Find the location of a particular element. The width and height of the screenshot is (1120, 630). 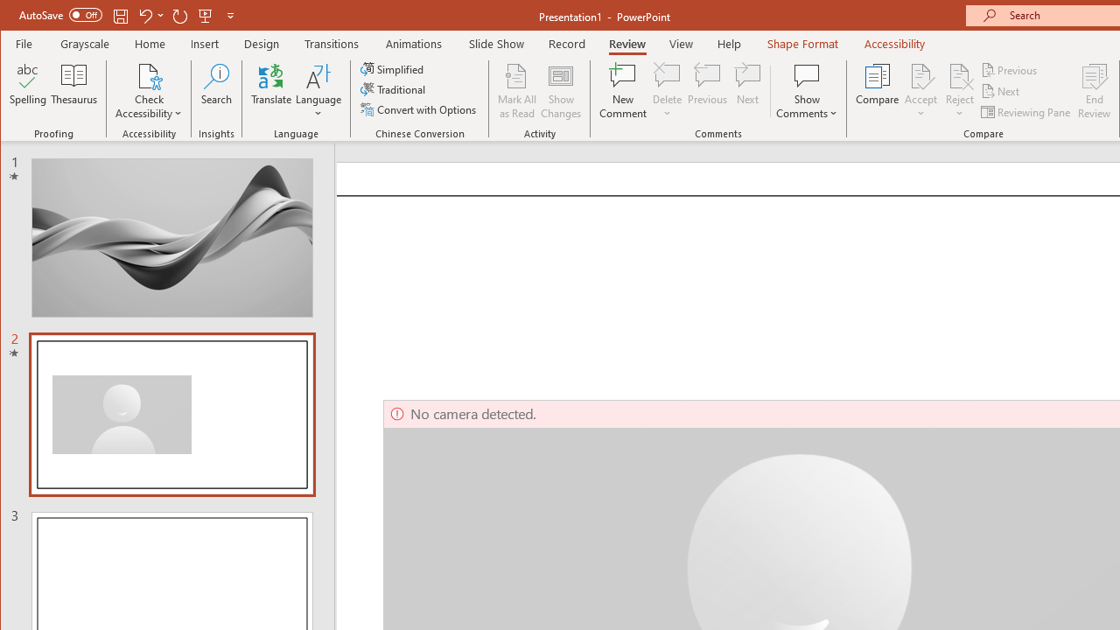

End Review is located at coordinates (1095, 91).